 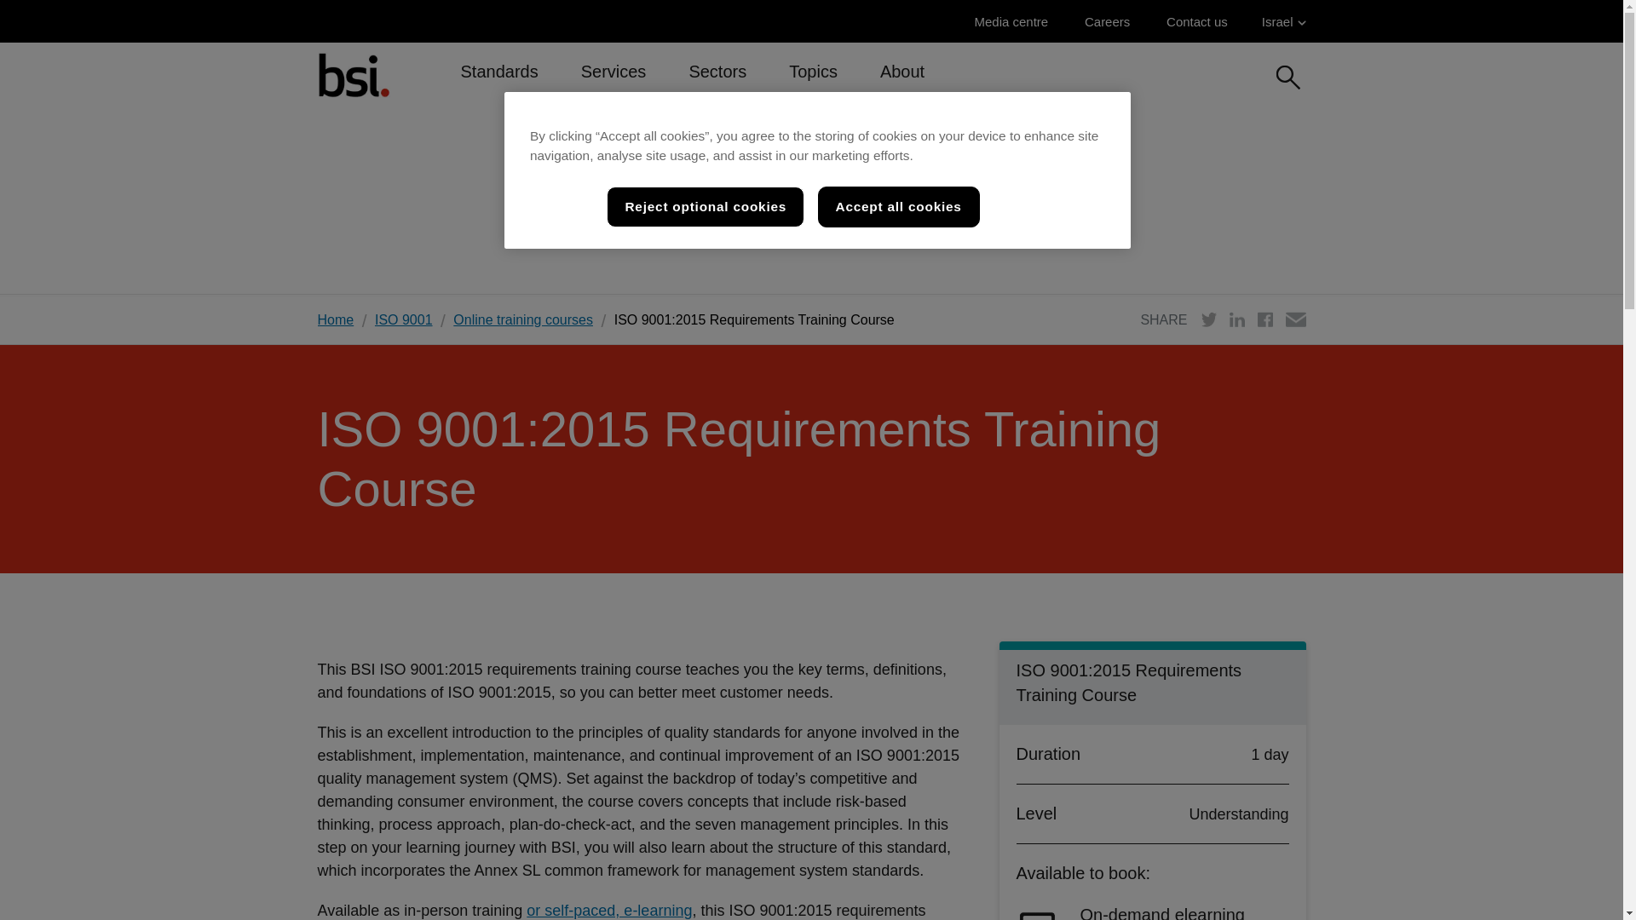 What do you see at coordinates (353, 74) in the screenshot?
I see `logo` at bounding box center [353, 74].